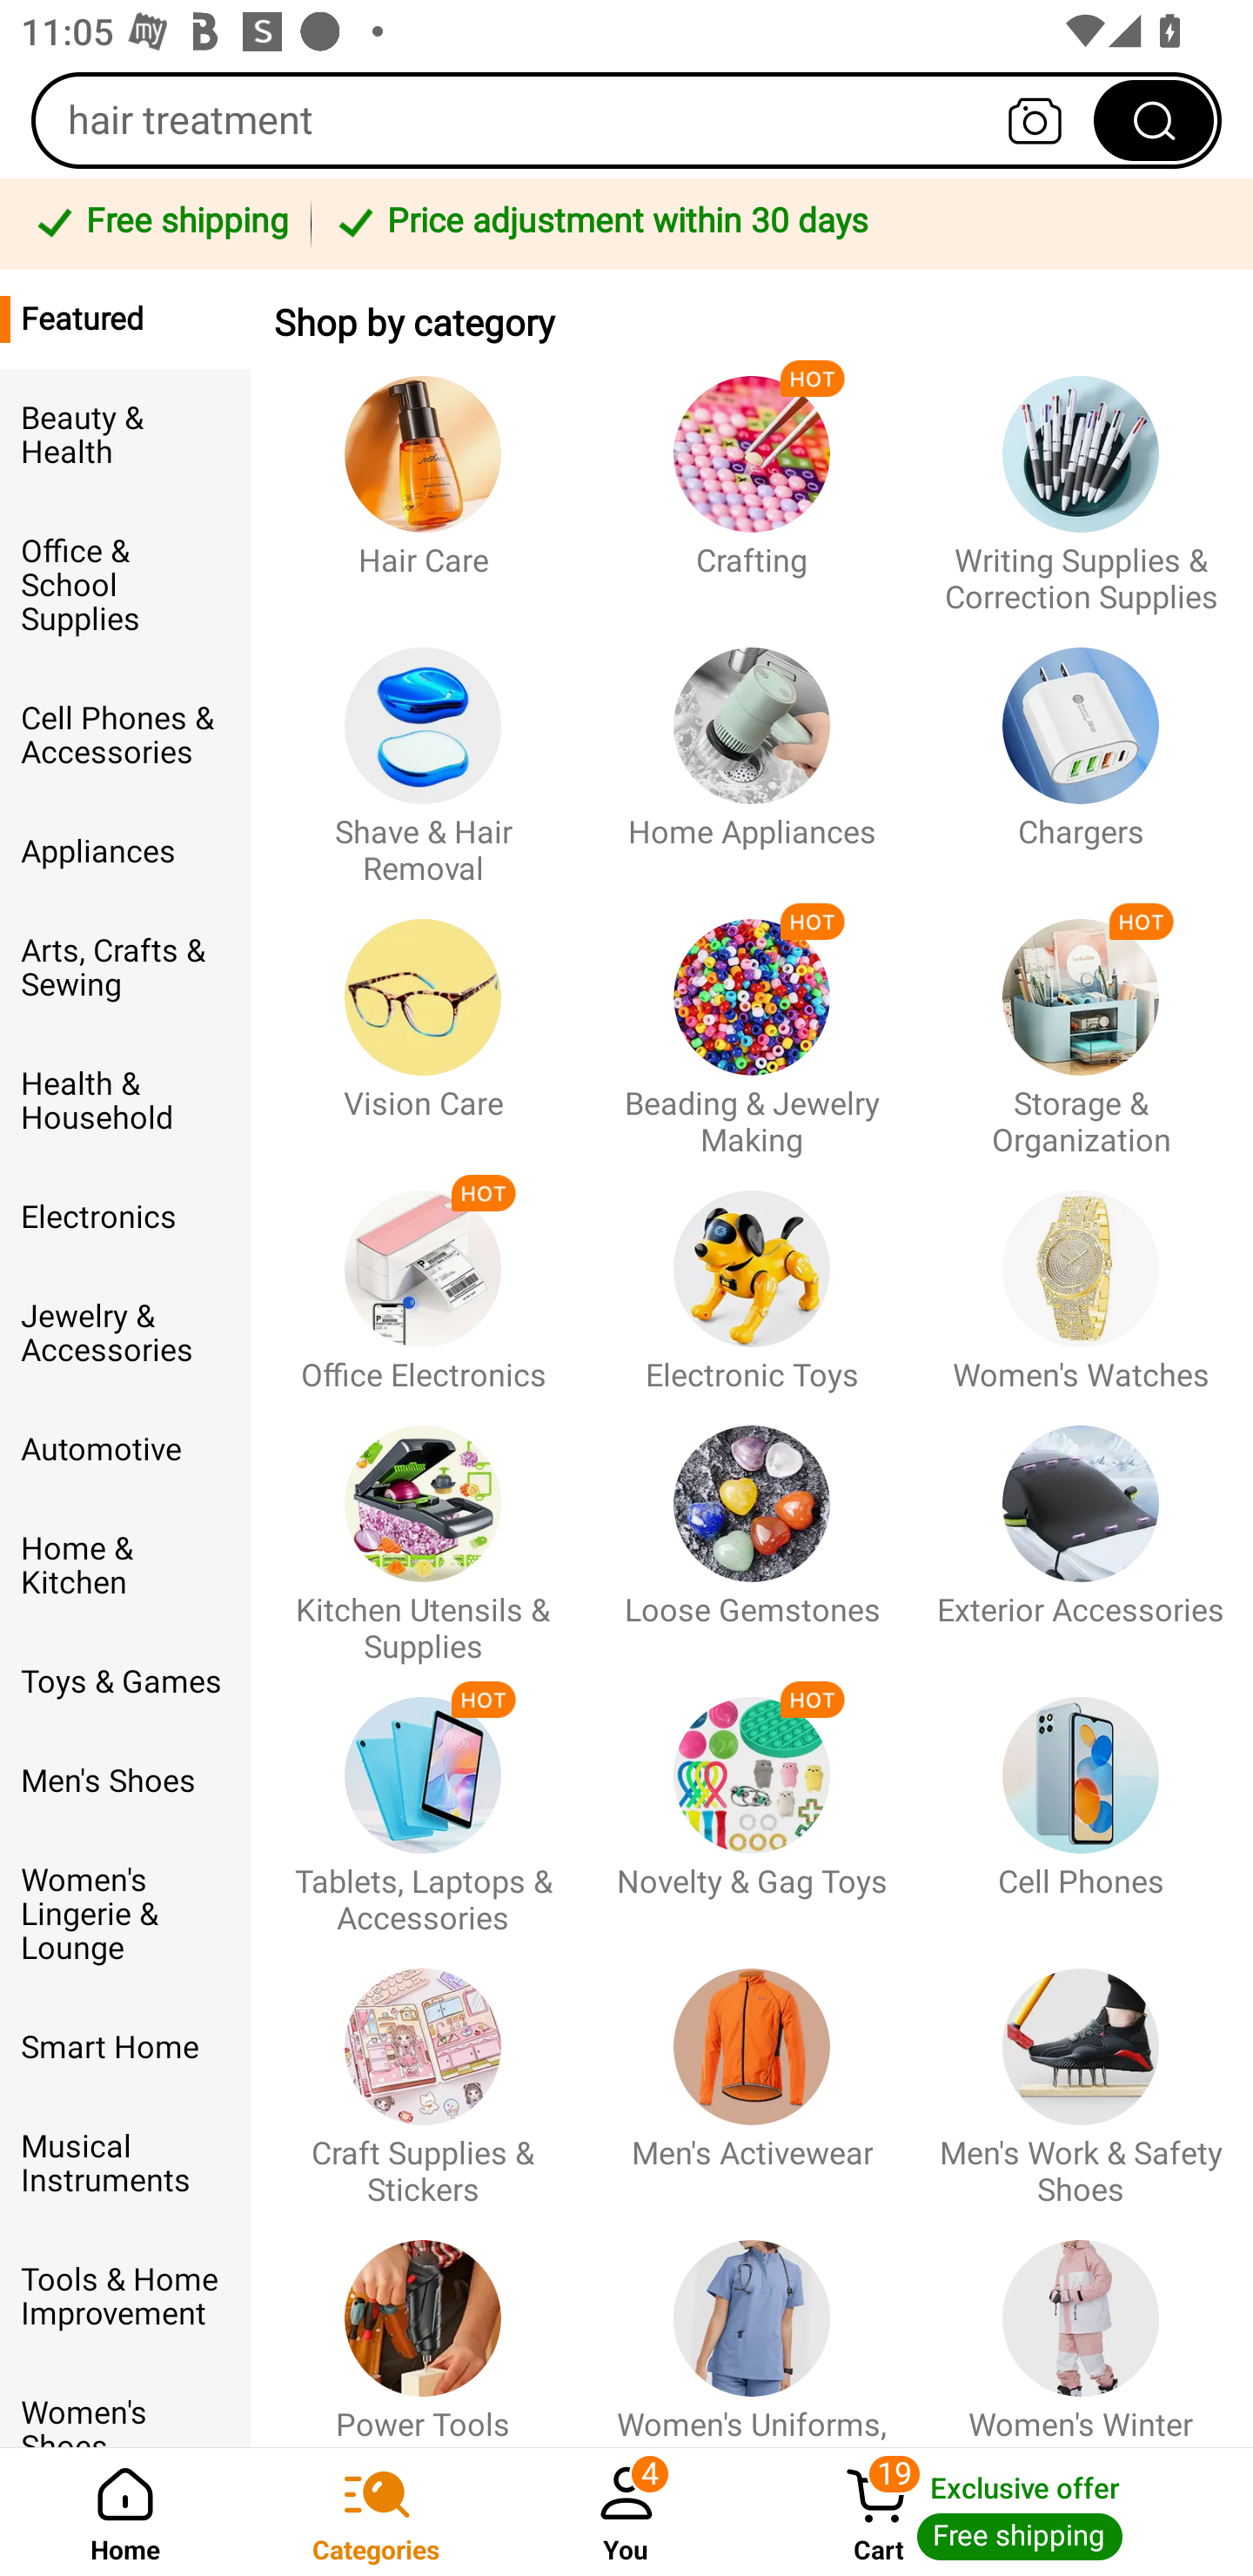  Describe the element at coordinates (752, 1276) in the screenshot. I see `Electronic Toys` at that location.